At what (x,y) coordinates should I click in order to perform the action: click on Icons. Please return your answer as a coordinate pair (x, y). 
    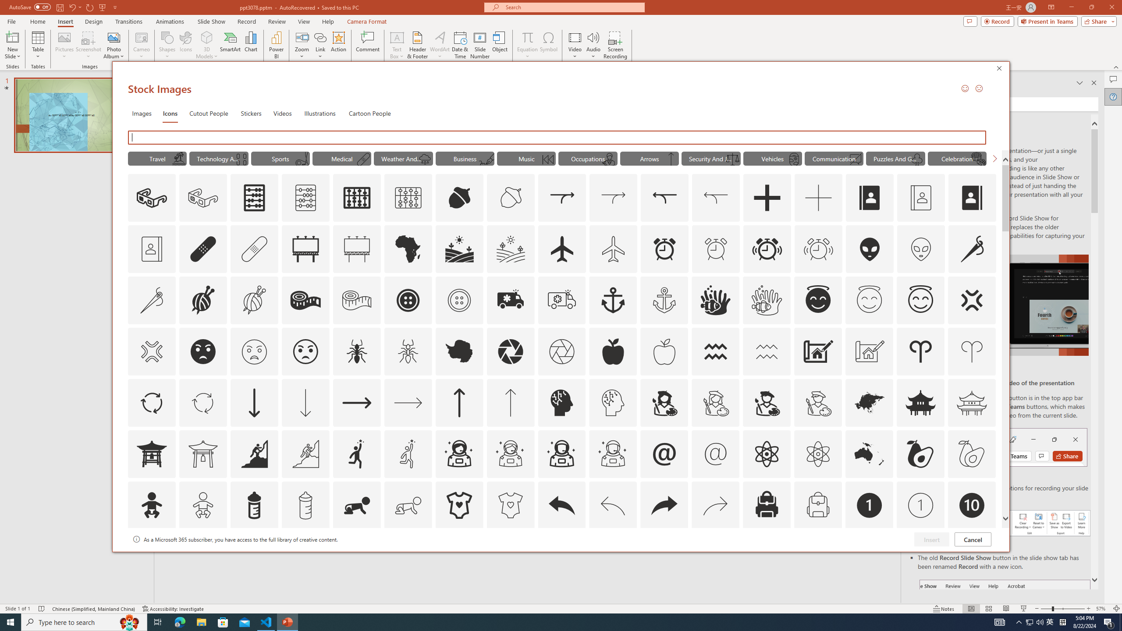
    Looking at the image, I should click on (170, 113).